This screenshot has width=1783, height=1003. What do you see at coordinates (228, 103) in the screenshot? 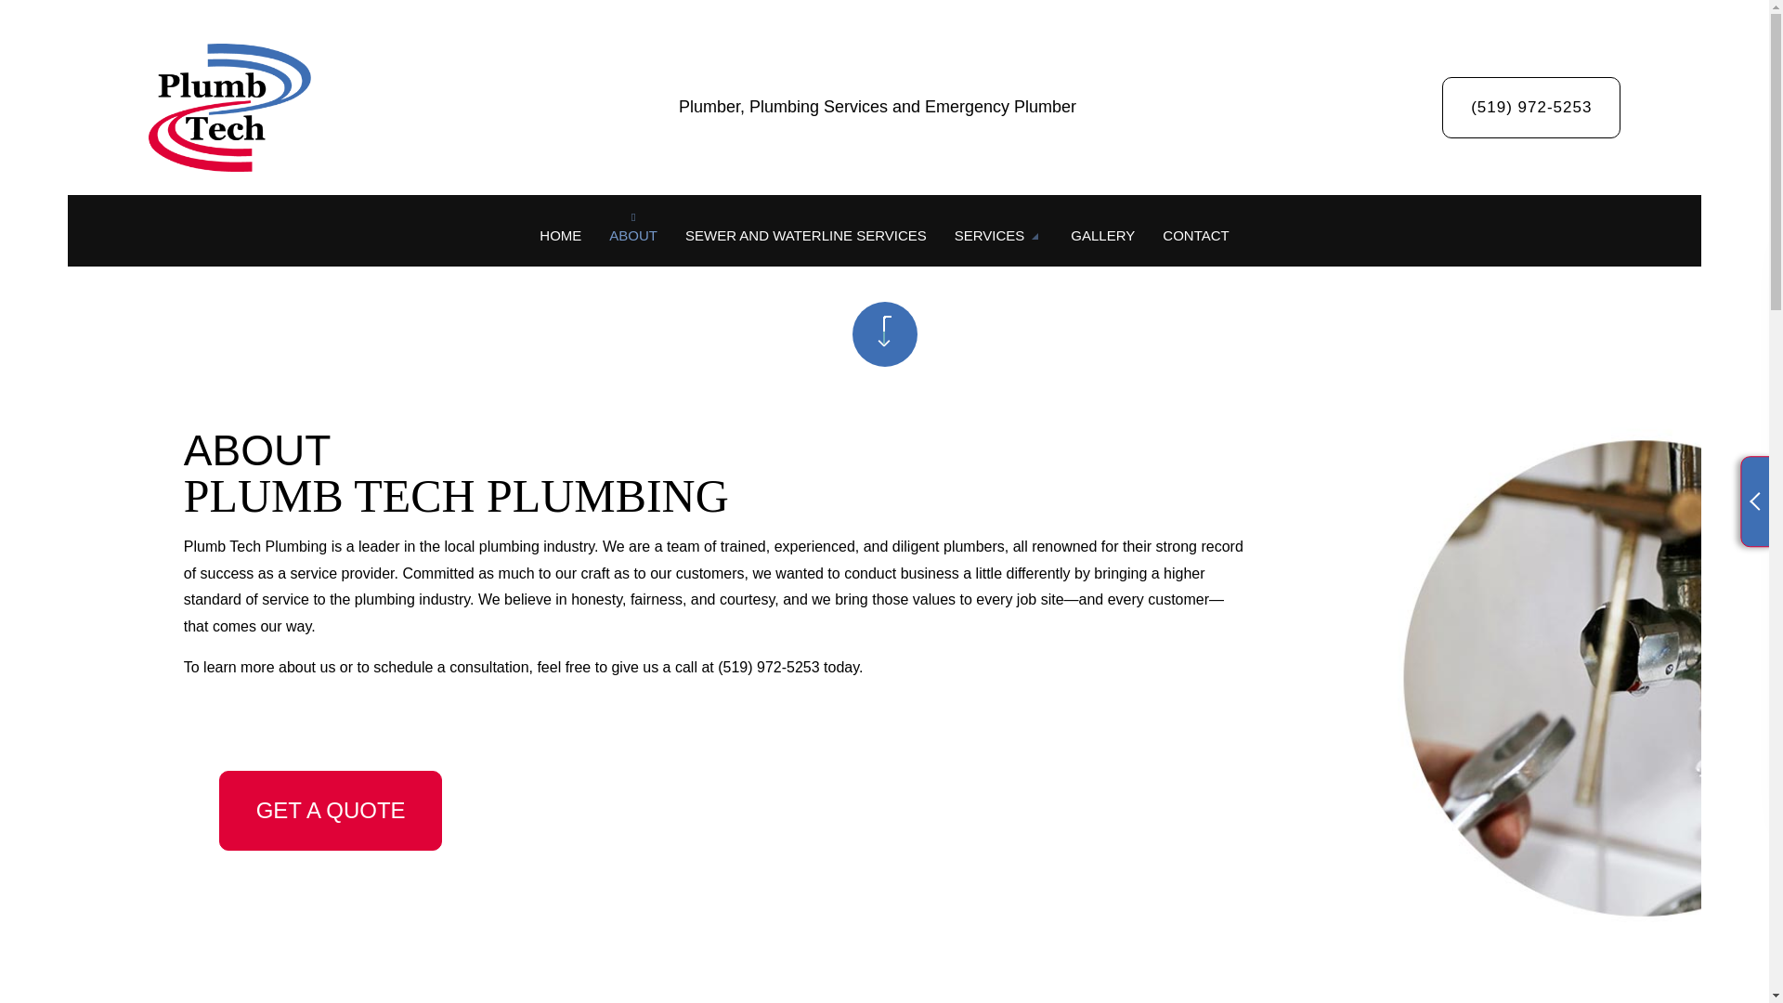
I see `Plumb Tech Plumbing` at bounding box center [228, 103].